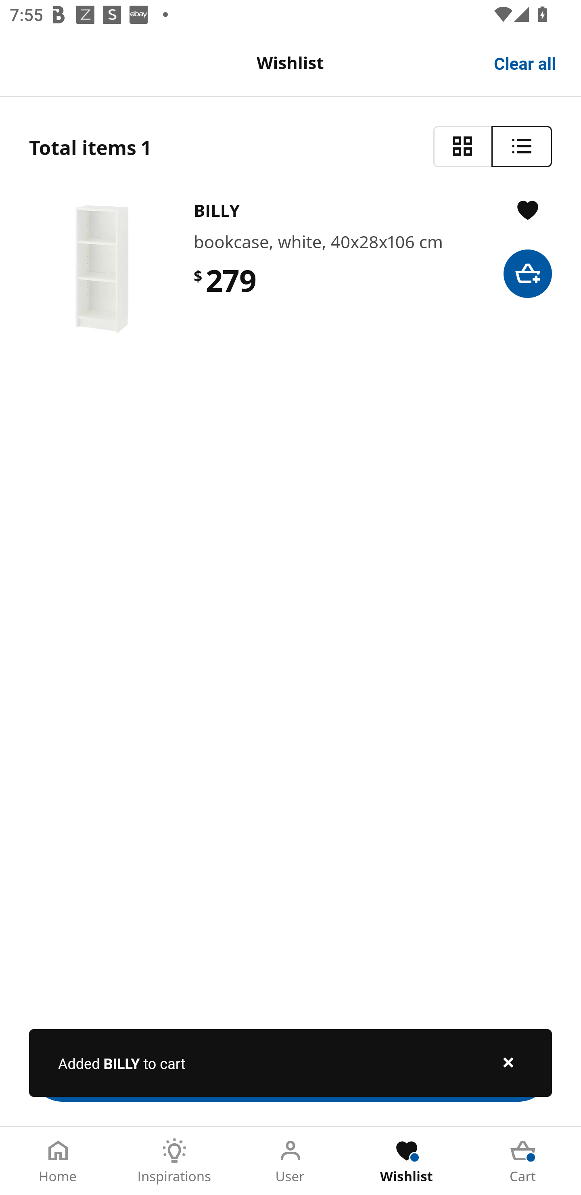  I want to click on Wishlist
Tab 4 of 5, so click(407, 1161).